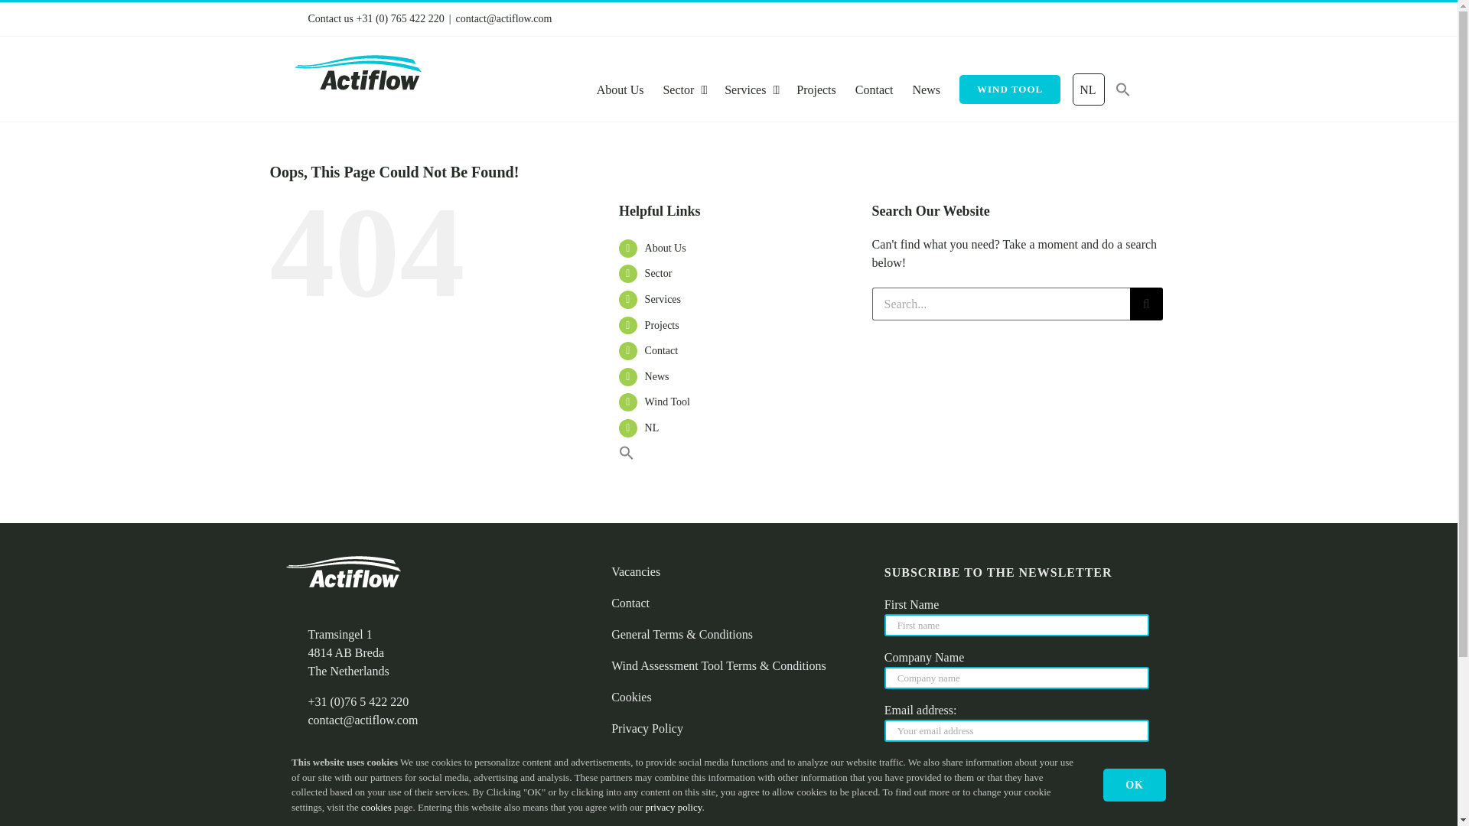  I want to click on About Us, so click(620, 89).